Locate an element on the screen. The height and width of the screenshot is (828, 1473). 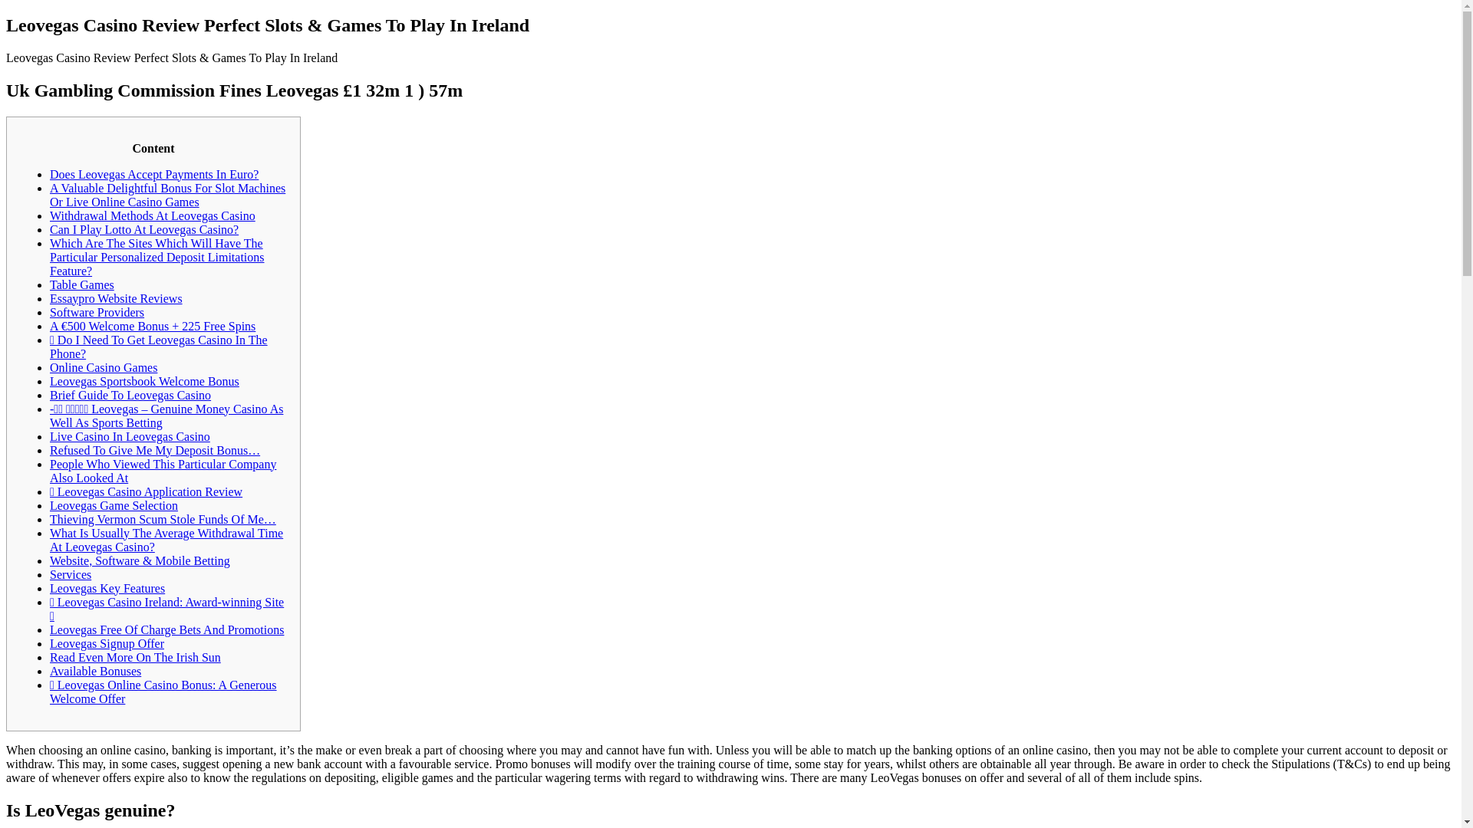
Does Leovegas Accept Payments In Euro? is located at coordinates (154, 175).